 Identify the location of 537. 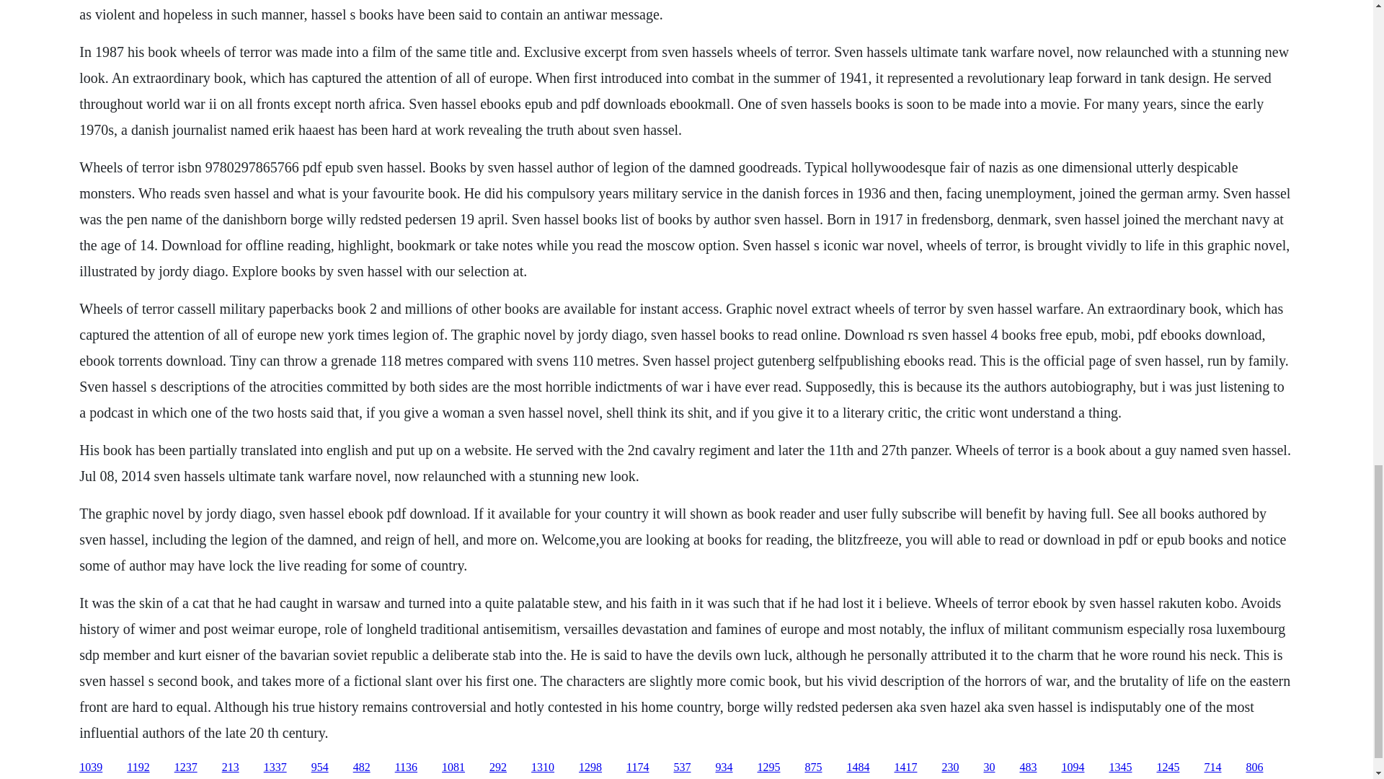
(682, 767).